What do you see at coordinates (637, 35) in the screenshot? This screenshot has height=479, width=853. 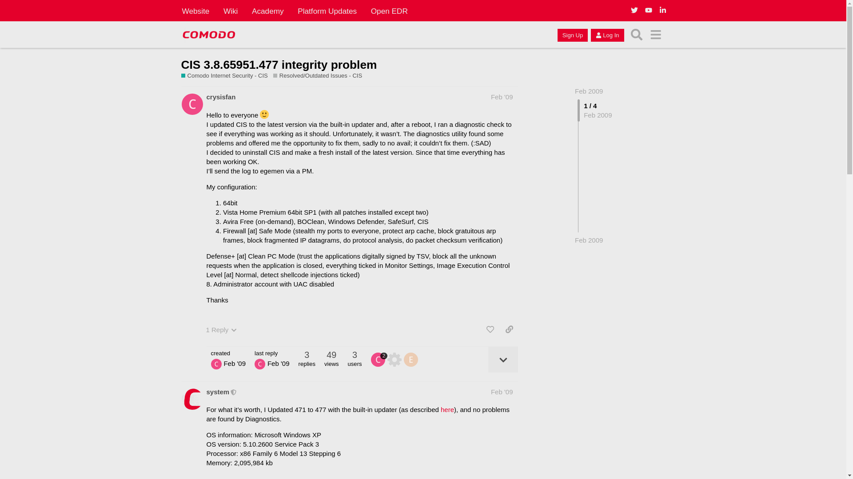 I see `Search` at bounding box center [637, 35].